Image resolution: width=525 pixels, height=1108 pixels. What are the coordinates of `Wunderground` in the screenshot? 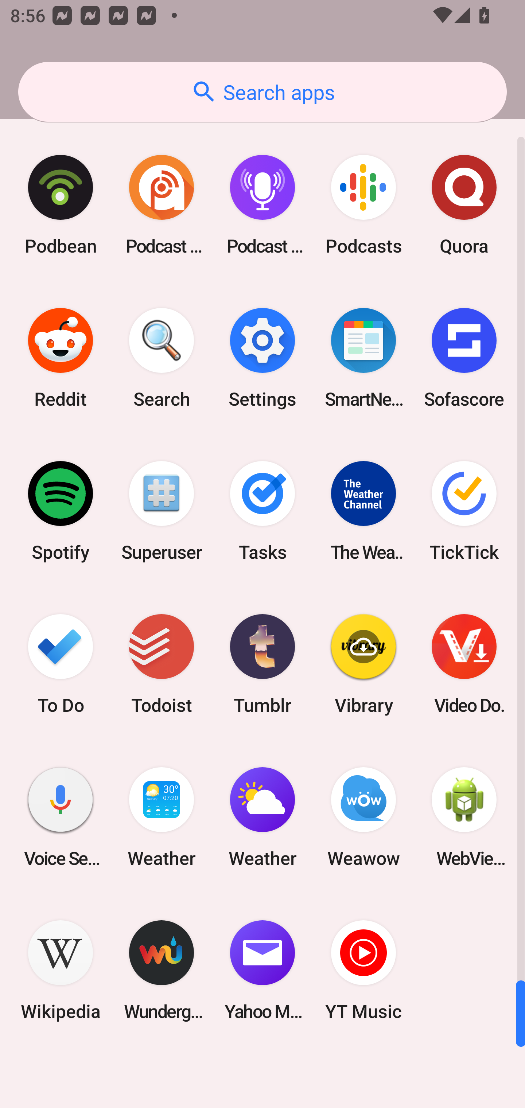 It's located at (162, 970).